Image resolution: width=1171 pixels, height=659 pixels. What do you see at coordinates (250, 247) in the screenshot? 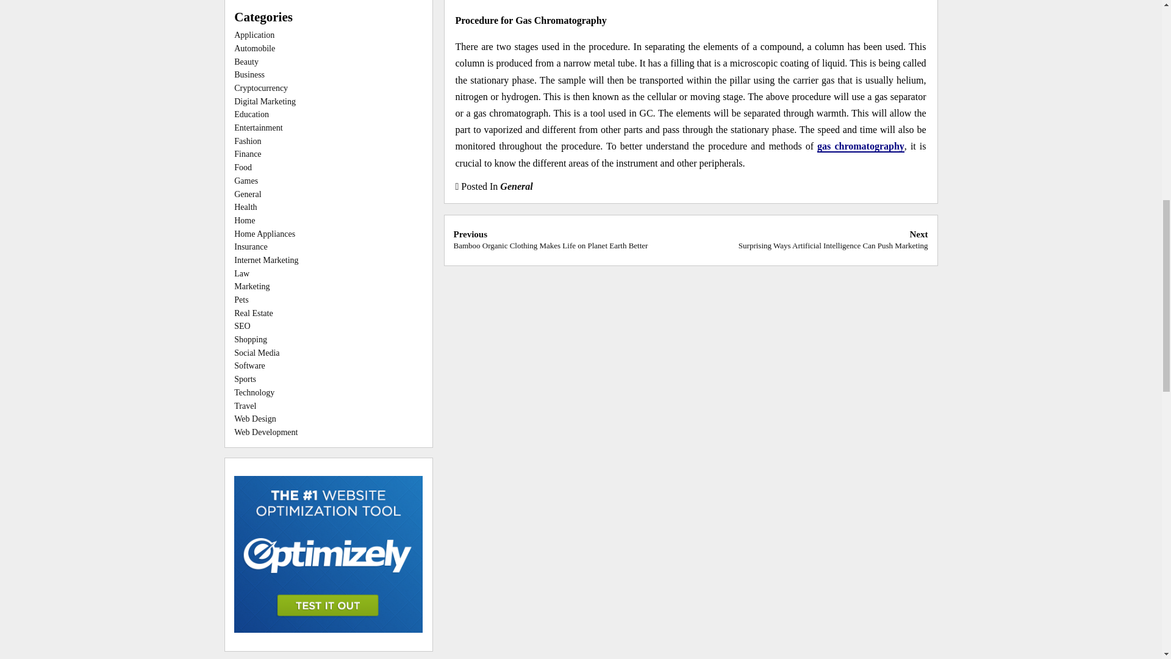
I see `Insurance` at bounding box center [250, 247].